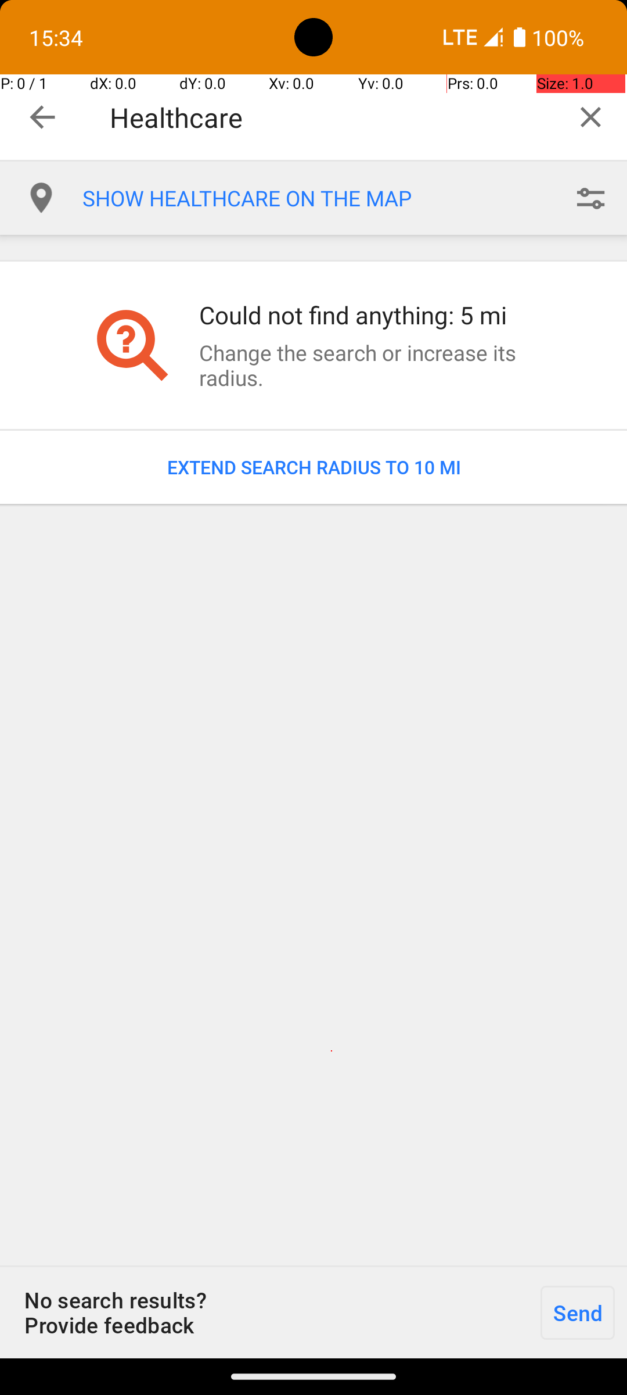 The height and width of the screenshot is (1395, 627). What do you see at coordinates (313, 467) in the screenshot?
I see `EXTEND SEARCH RADIUS TO 10 MI` at bounding box center [313, 467].